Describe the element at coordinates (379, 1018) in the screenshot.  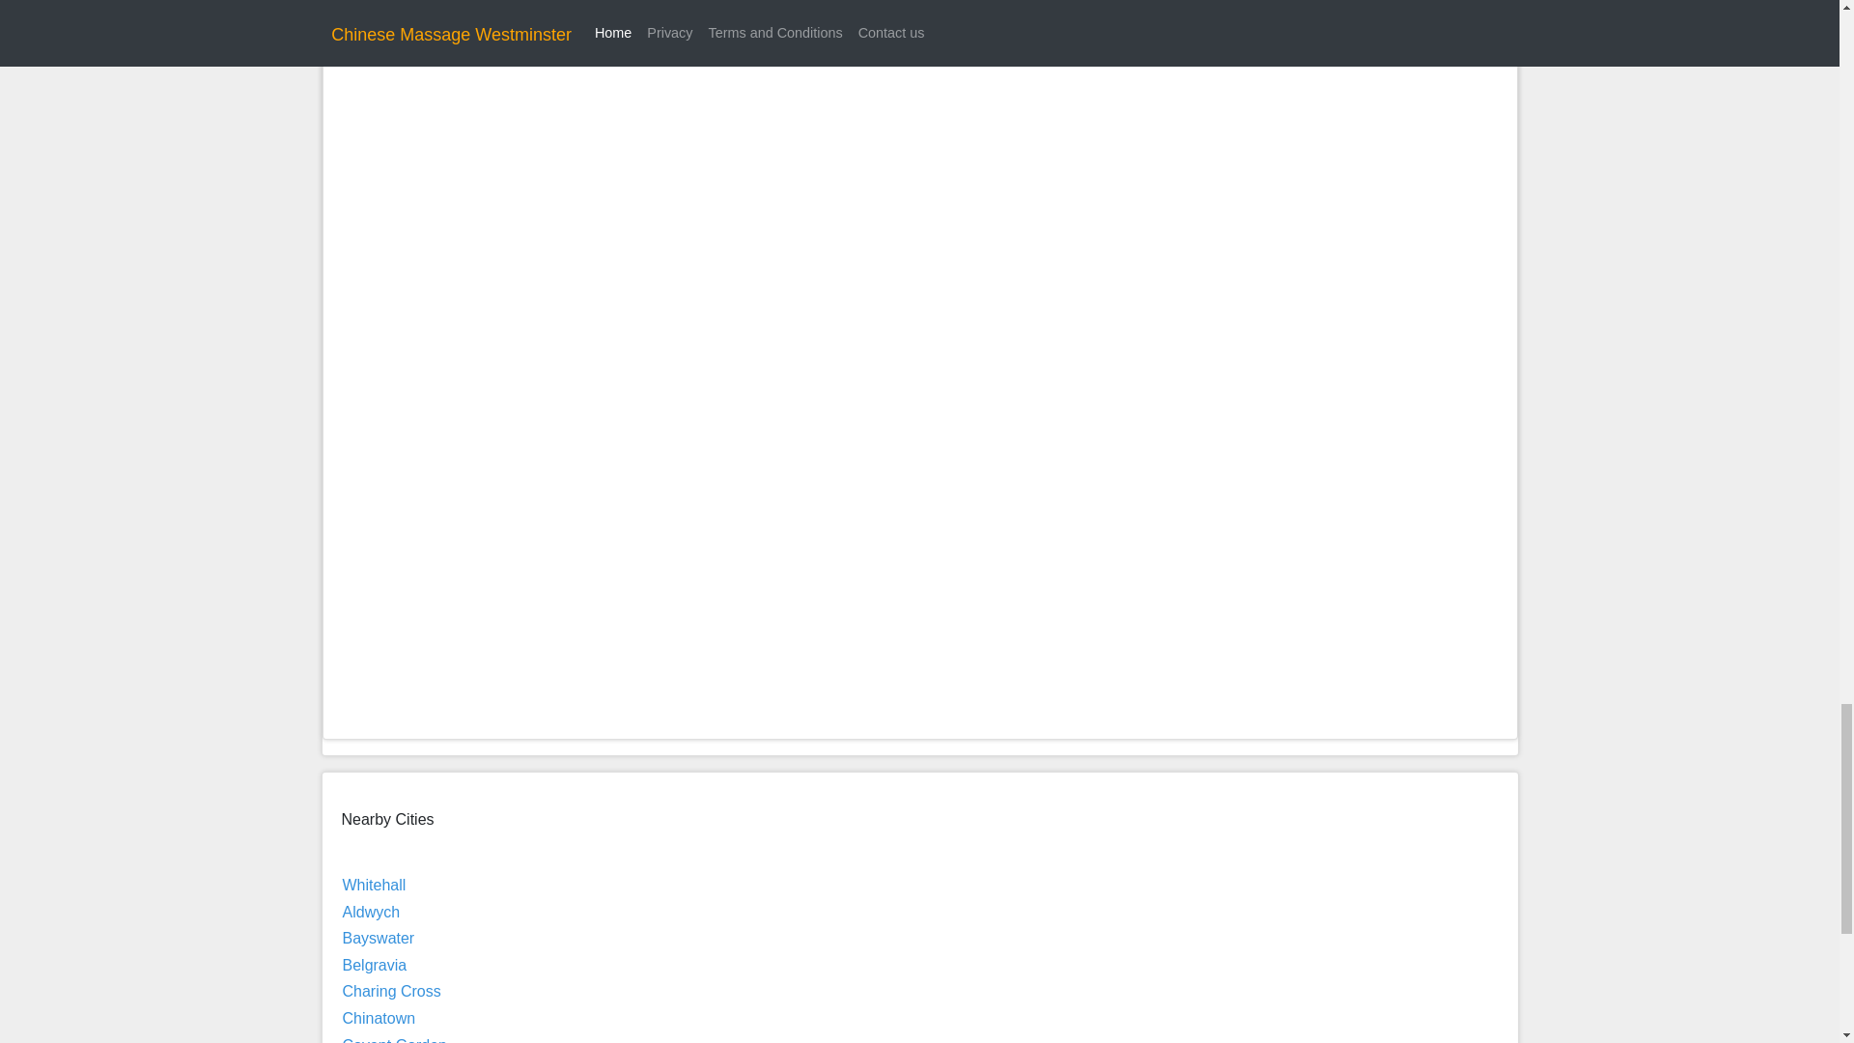
I see `Chinatown` at that location.